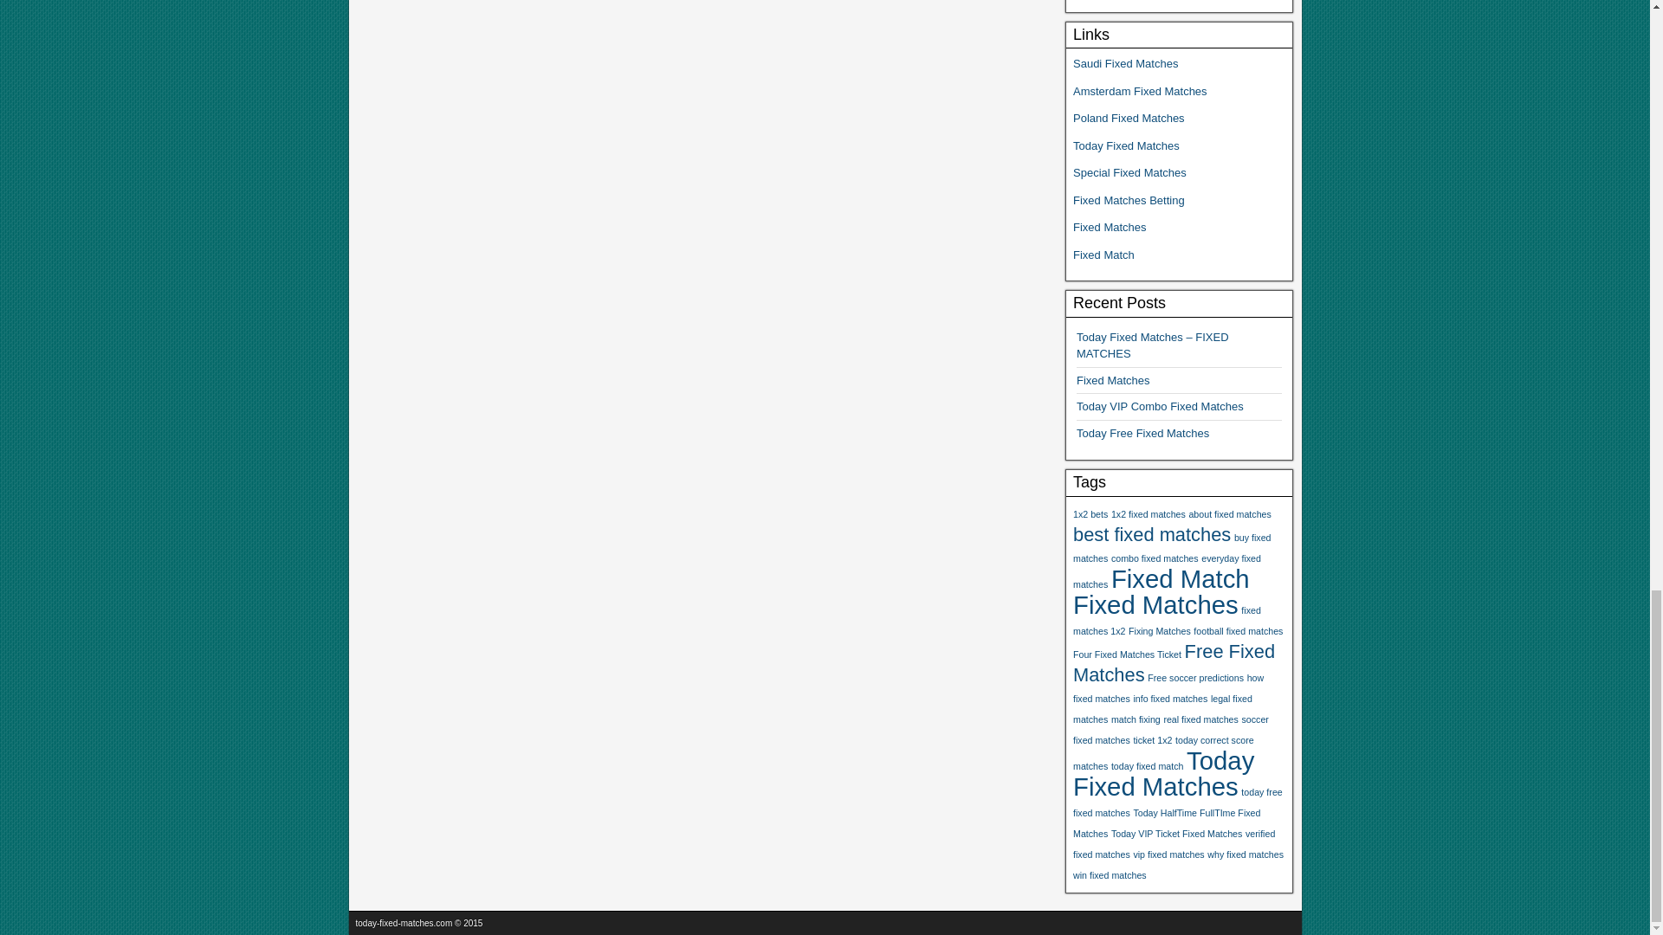  What do you see at coordinates (1142, 433) in the screenshot?
I see `Today Free Fixed Matches` at bounding box center [1142, 433].